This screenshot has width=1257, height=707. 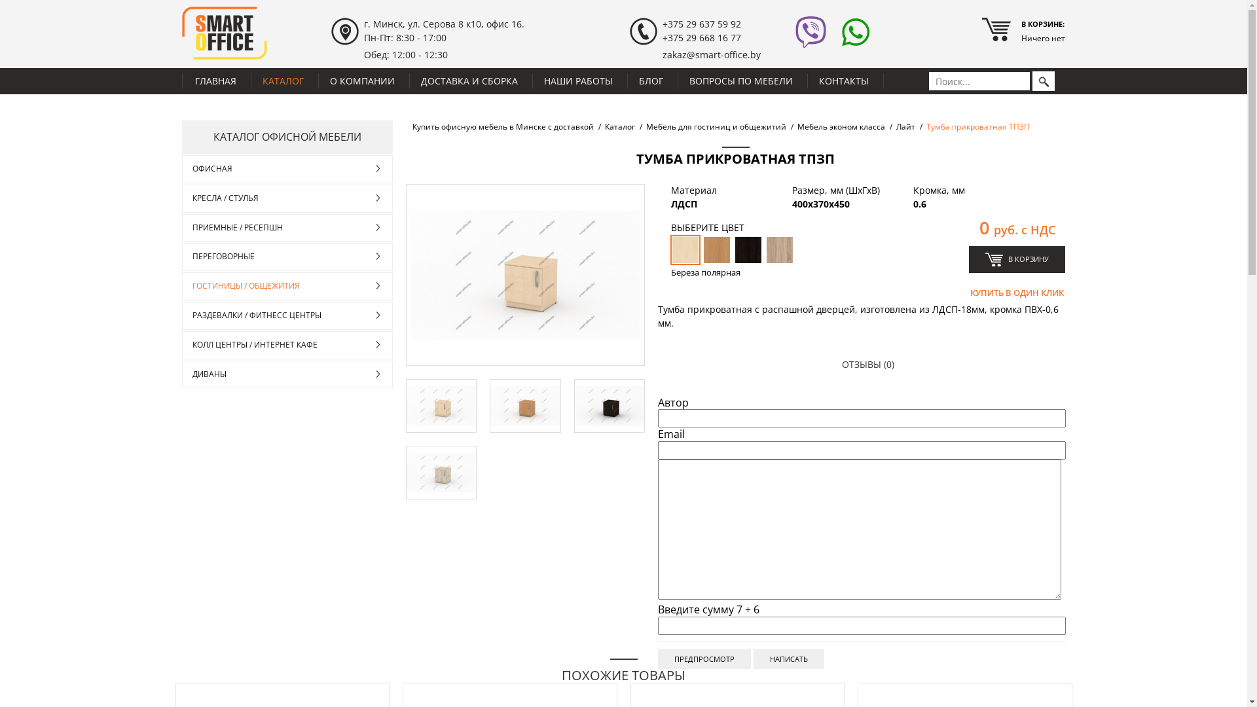 I want to click on Ctrl + Enter, so click(x=704, y=659).